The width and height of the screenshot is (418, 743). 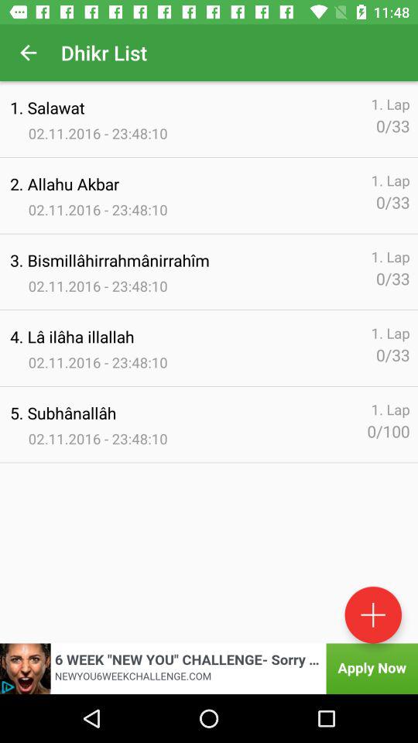 What do you see at coordinates (373, 615) in the screenshot?
I see `go to add` at bounding box center [373, 615].